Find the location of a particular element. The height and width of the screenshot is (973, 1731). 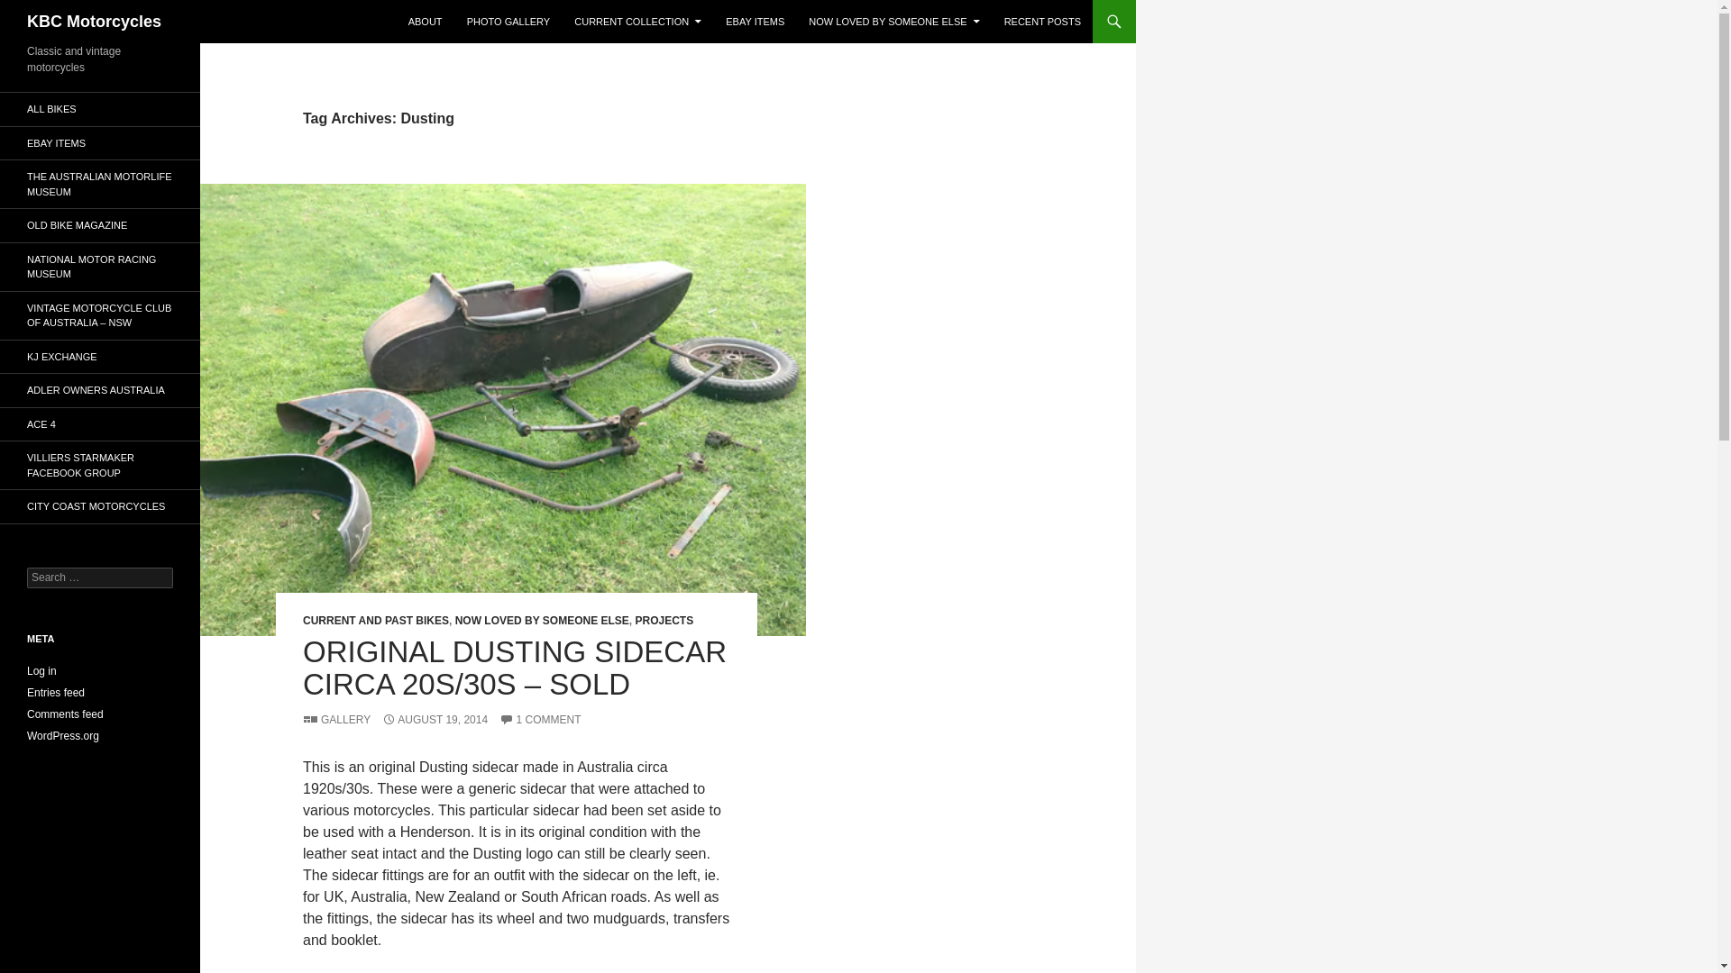

NOW LOVED BY SOMEONE ELSE is located at coordinates (542, 620).